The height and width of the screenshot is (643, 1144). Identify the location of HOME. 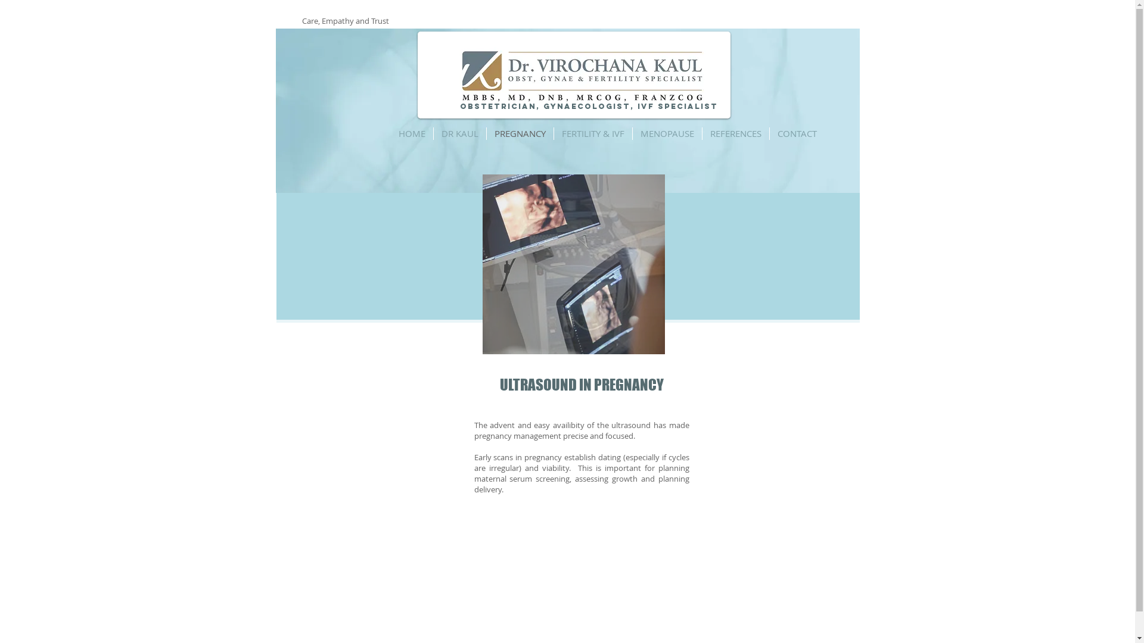
(412, 133).